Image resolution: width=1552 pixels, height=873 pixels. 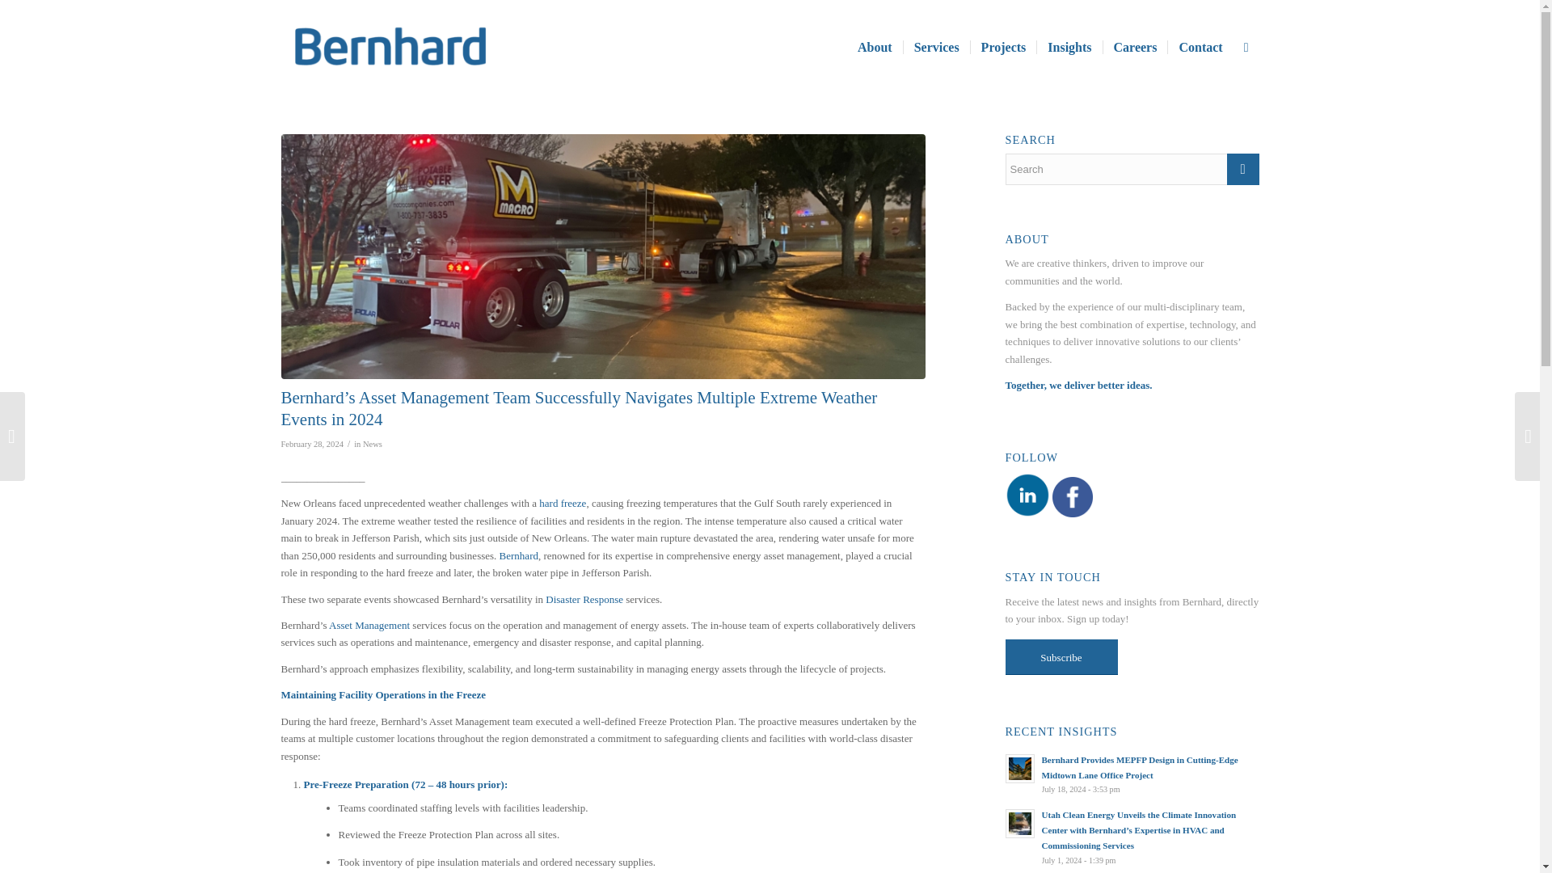 I want to click on News, so click(x=372, y=445).